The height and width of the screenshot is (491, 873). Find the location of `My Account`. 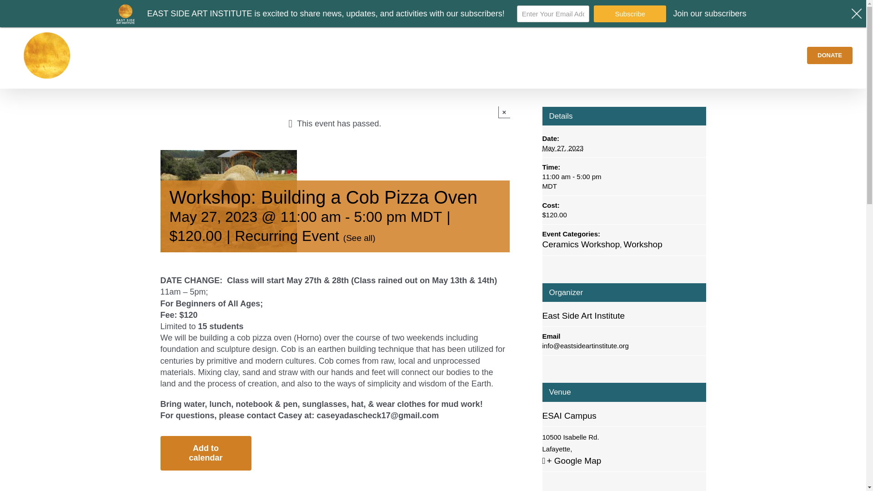

My Account is located at coordinates (739, 11).